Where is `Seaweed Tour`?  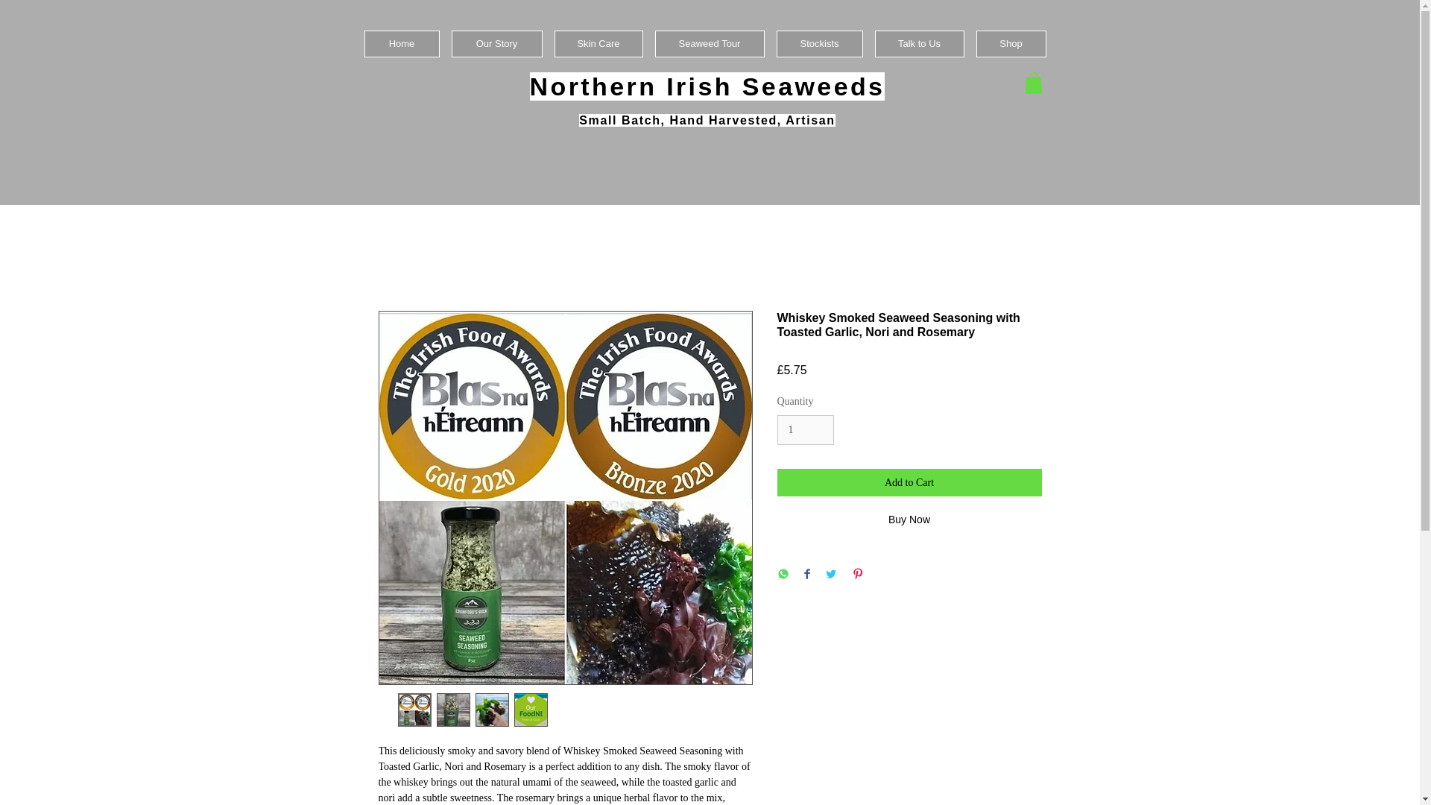
Seaweed Tour is located at coordinates (709, 43).